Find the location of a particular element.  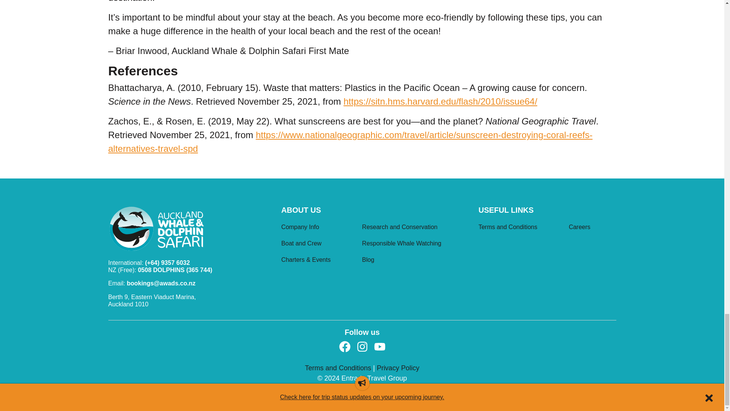

Responsible Whale Watching is located at coordinates (414, 244).